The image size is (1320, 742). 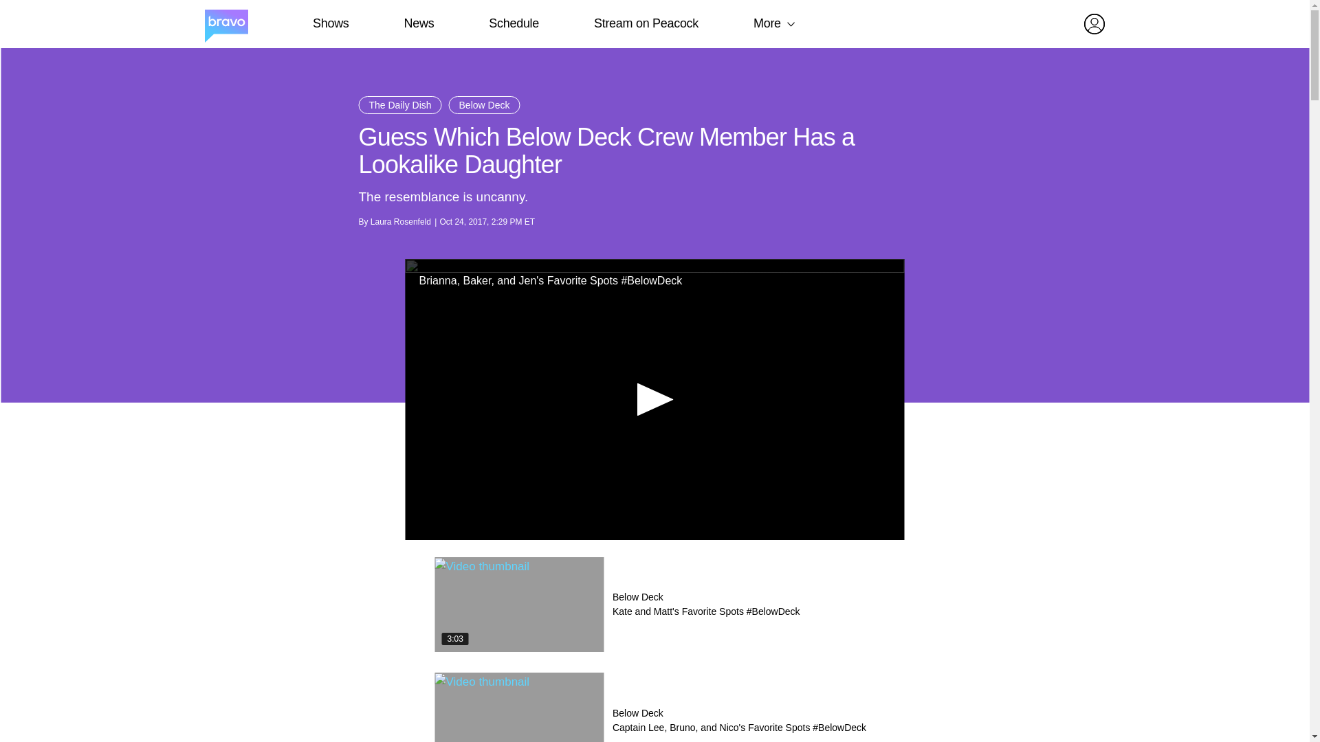 What do you see at coordinates (419, 23) in the screenshot?
I see `News` at bounding box center [419, 23].